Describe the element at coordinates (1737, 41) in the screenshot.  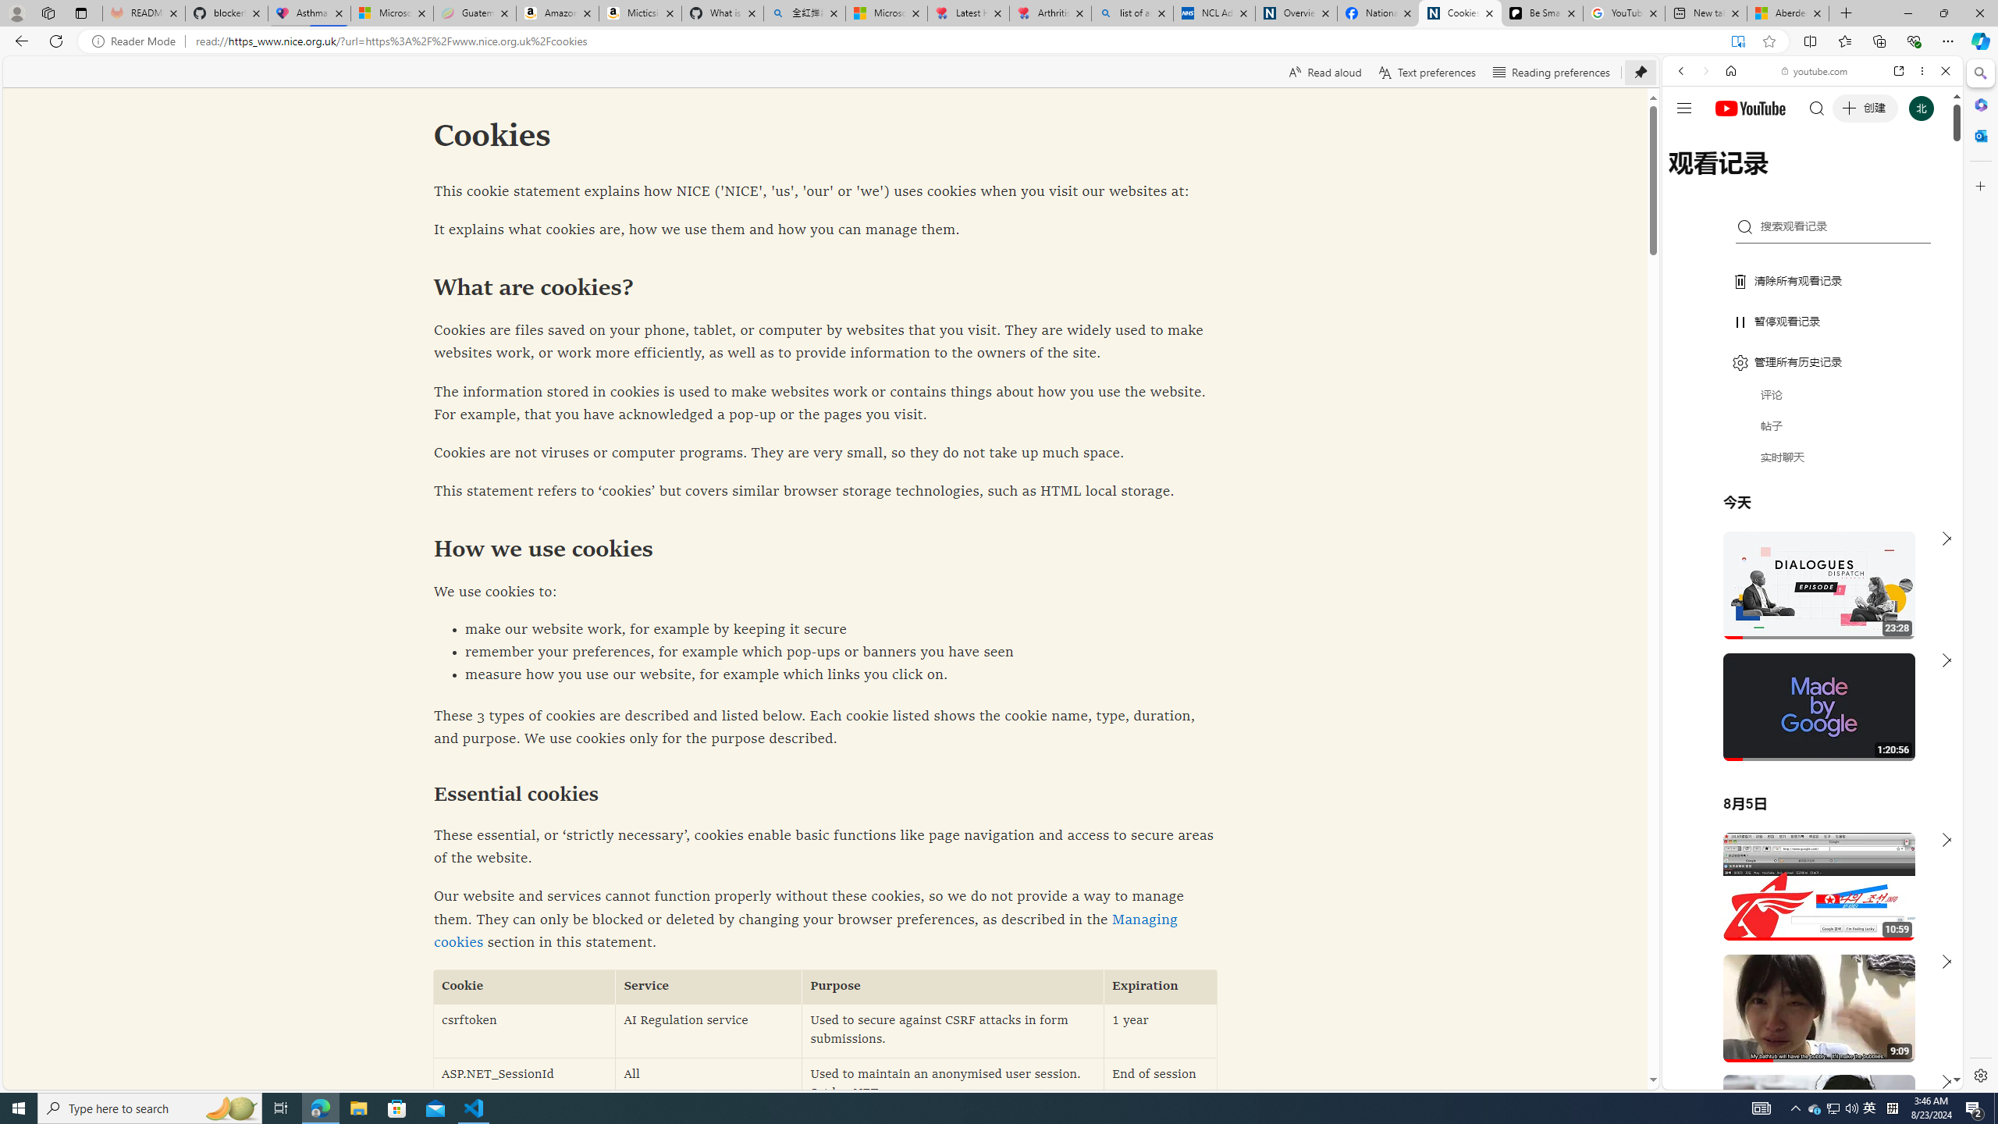
I see `Exit Immersive Reader (F9)` at that location.